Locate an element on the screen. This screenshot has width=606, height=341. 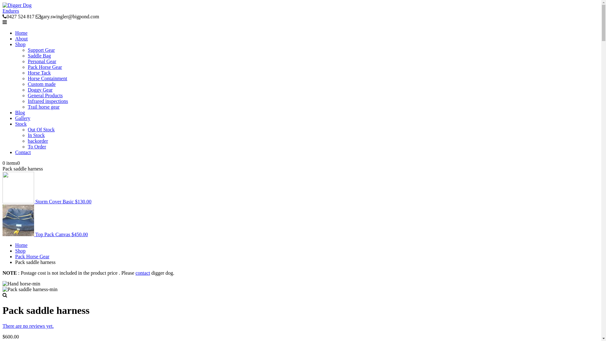
Storm Cover Basic $130.00 is located at coordinates (47, 201).